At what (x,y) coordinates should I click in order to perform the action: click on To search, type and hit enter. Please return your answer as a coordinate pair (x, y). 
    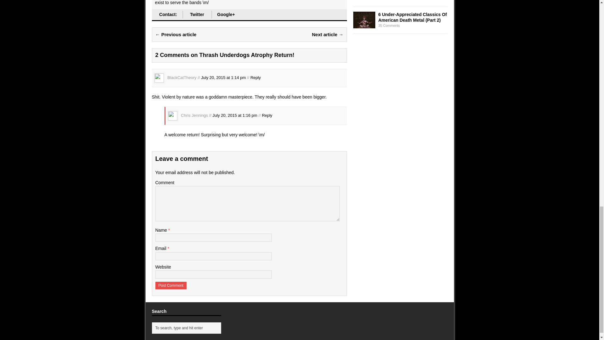
    Looking at the image, I should click on (187, 328).